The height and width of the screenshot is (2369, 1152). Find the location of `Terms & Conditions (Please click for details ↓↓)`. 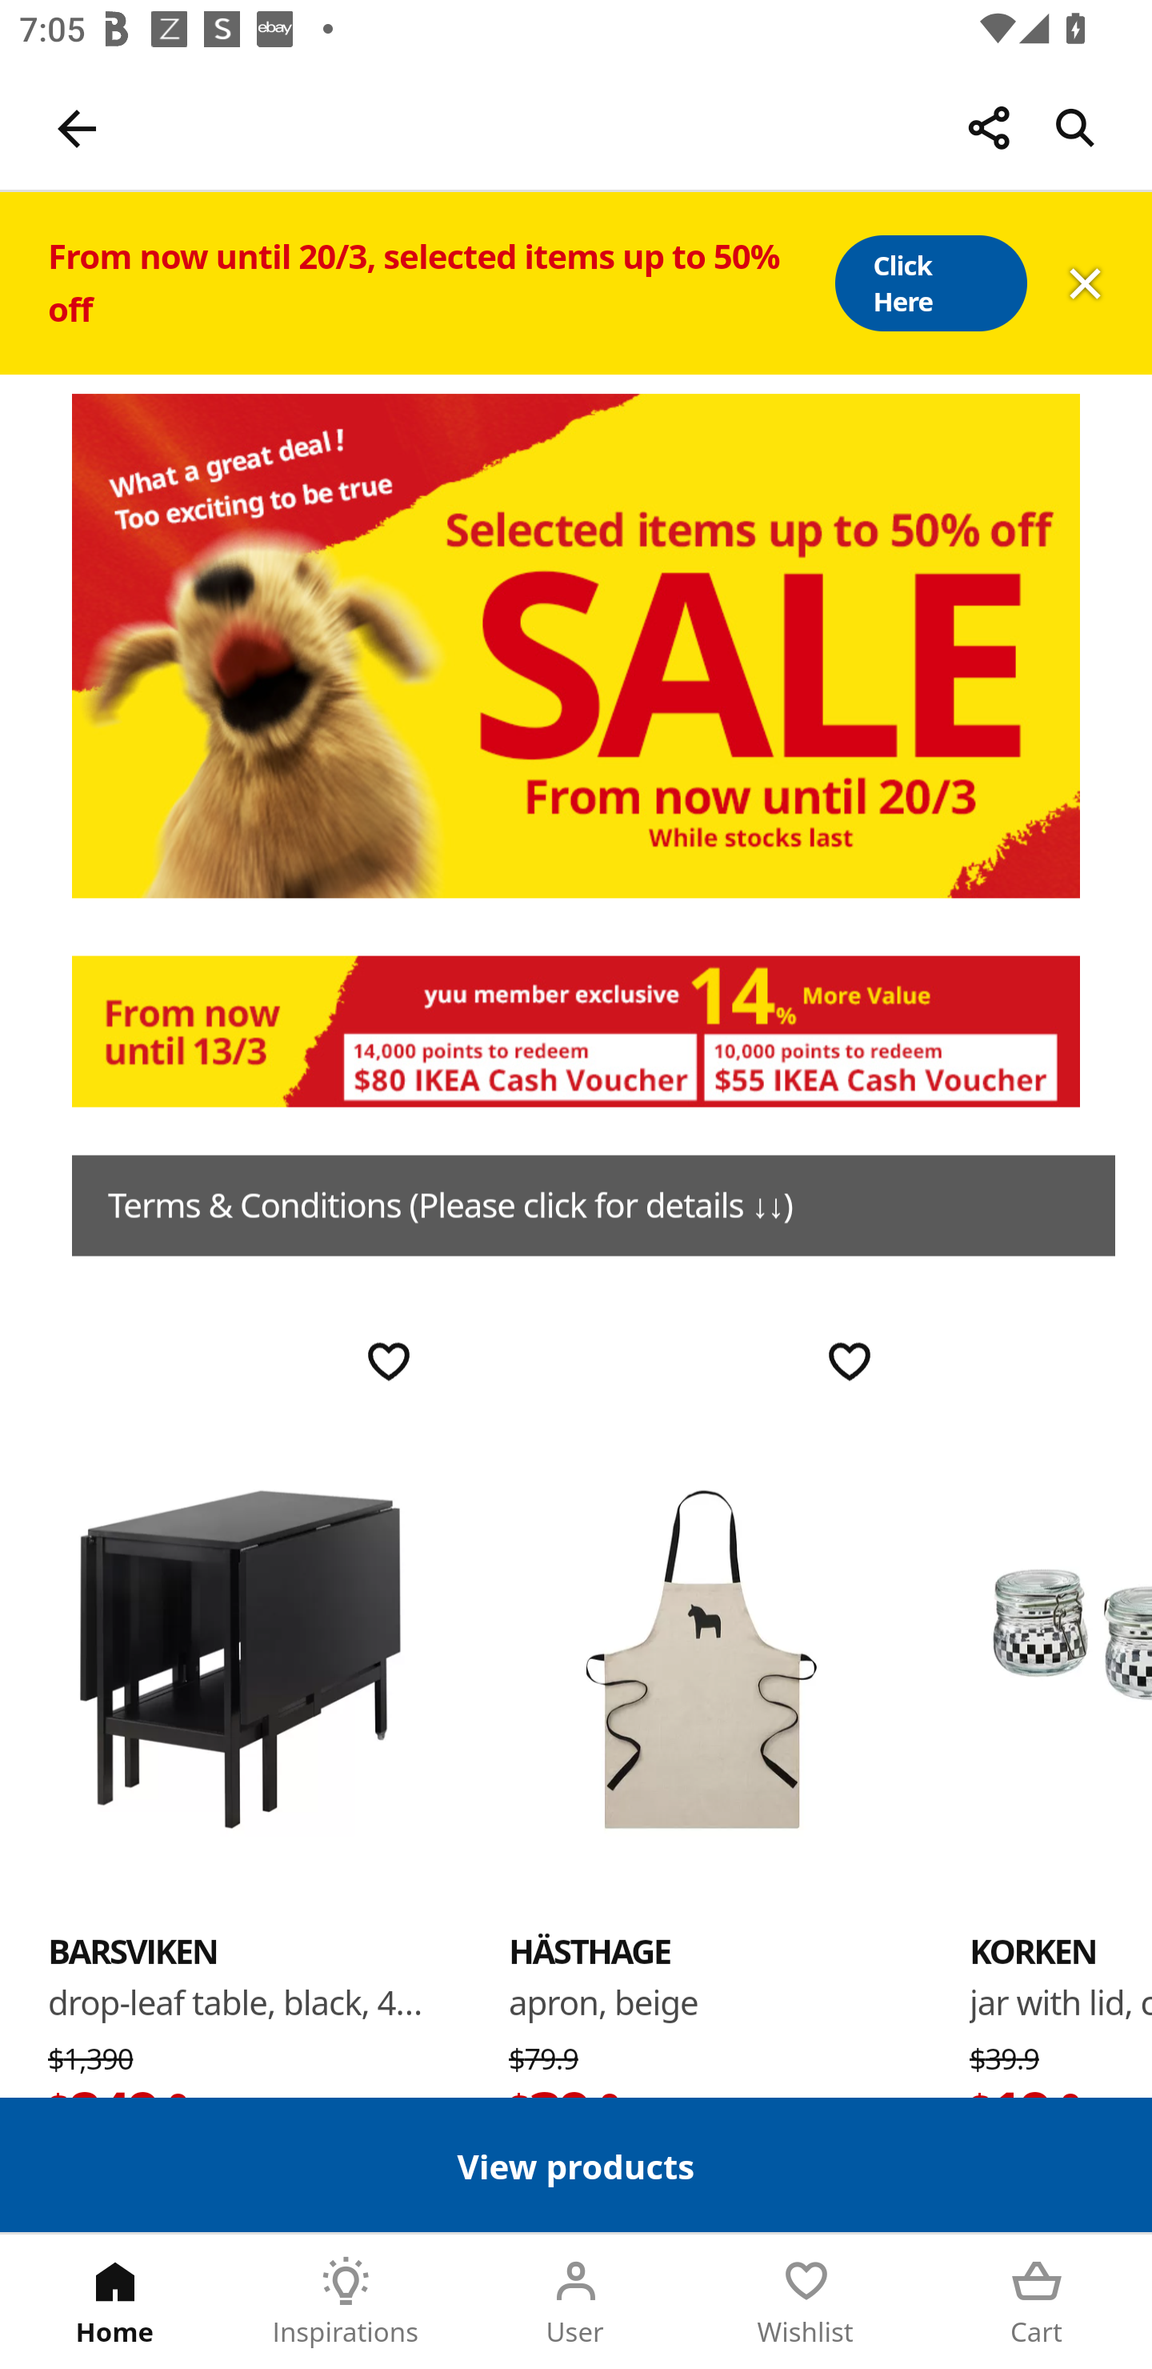

Terms & Conditions (Please click for details ↓↓) is located at coordinates (594, 1205).